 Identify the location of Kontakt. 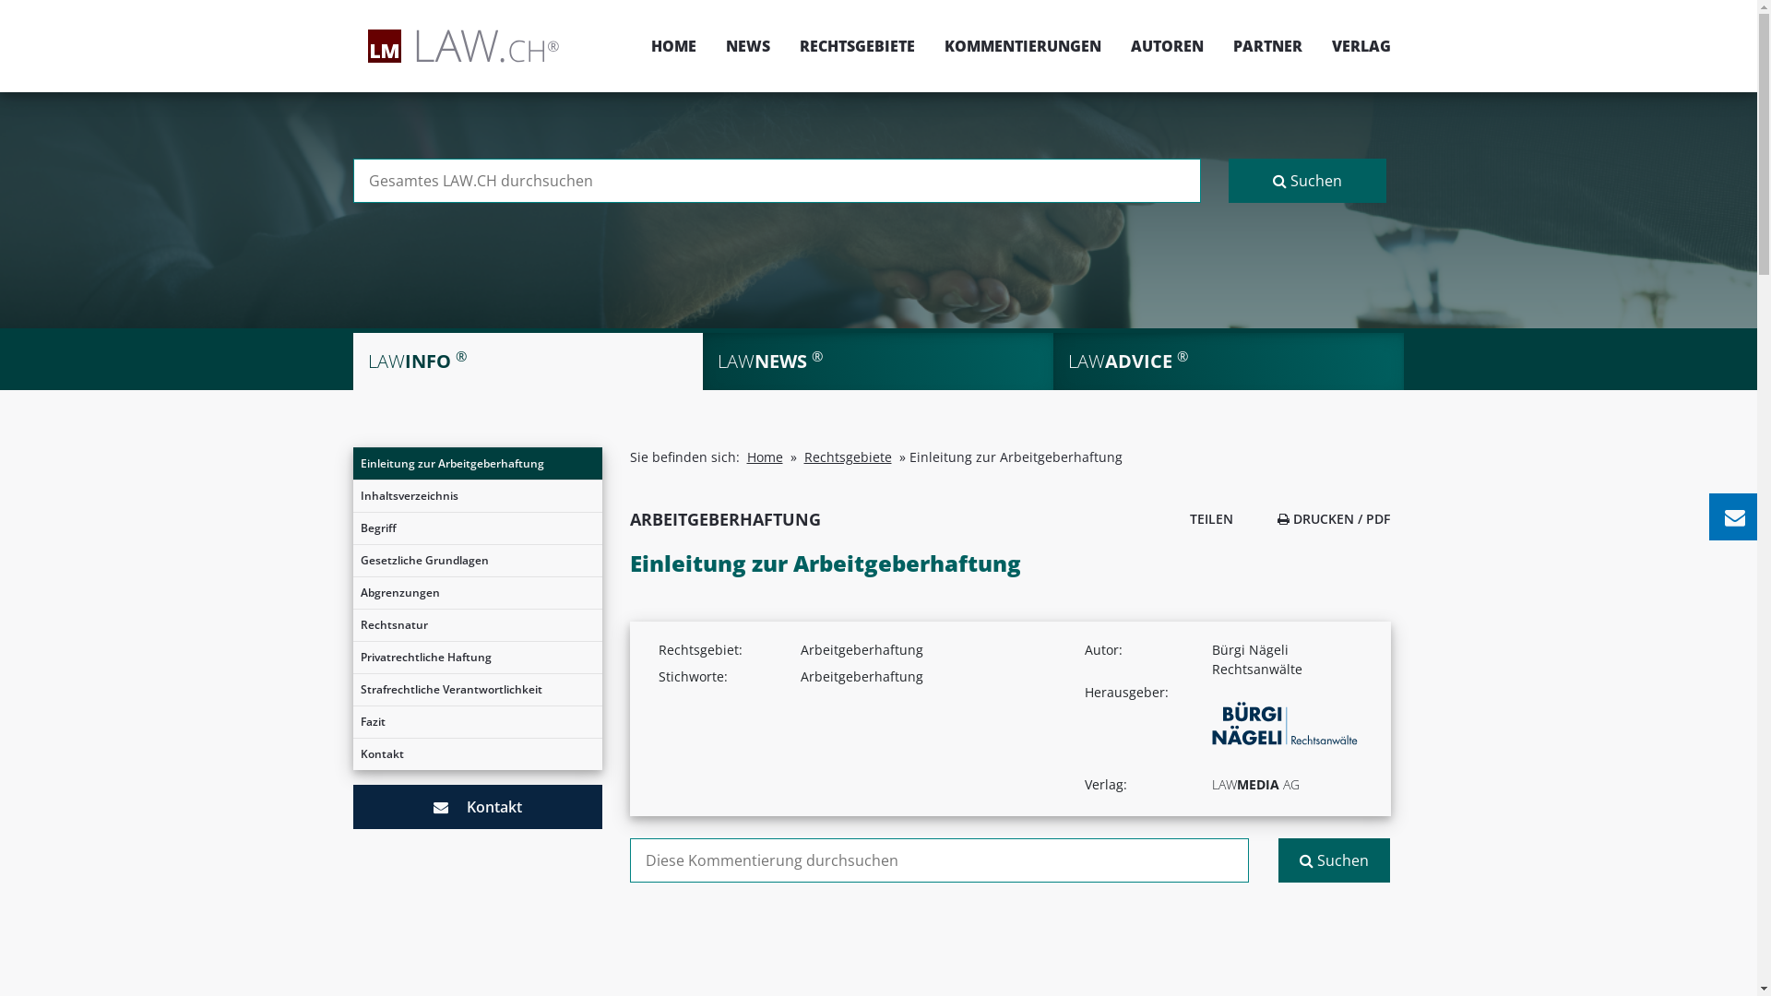
(477, 754).